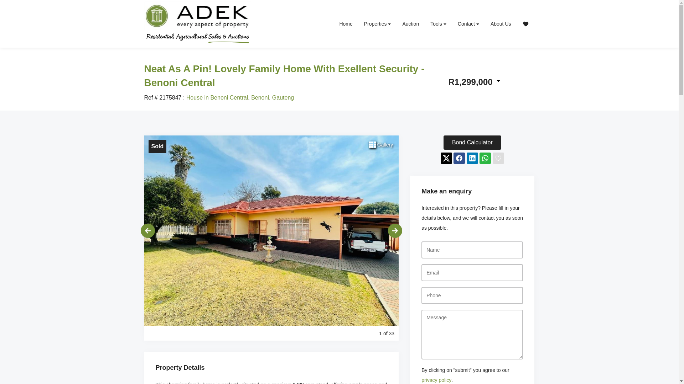  I want to click on Share to LinkedIn, so click(472, 158).